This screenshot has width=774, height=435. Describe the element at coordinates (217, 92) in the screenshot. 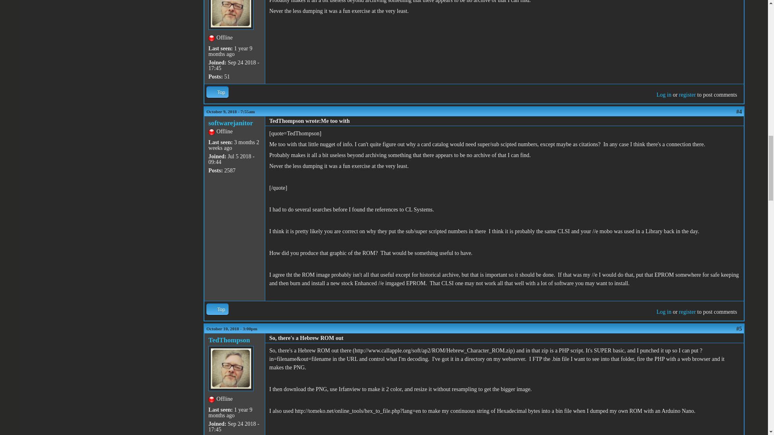

I see `Top` at that location.